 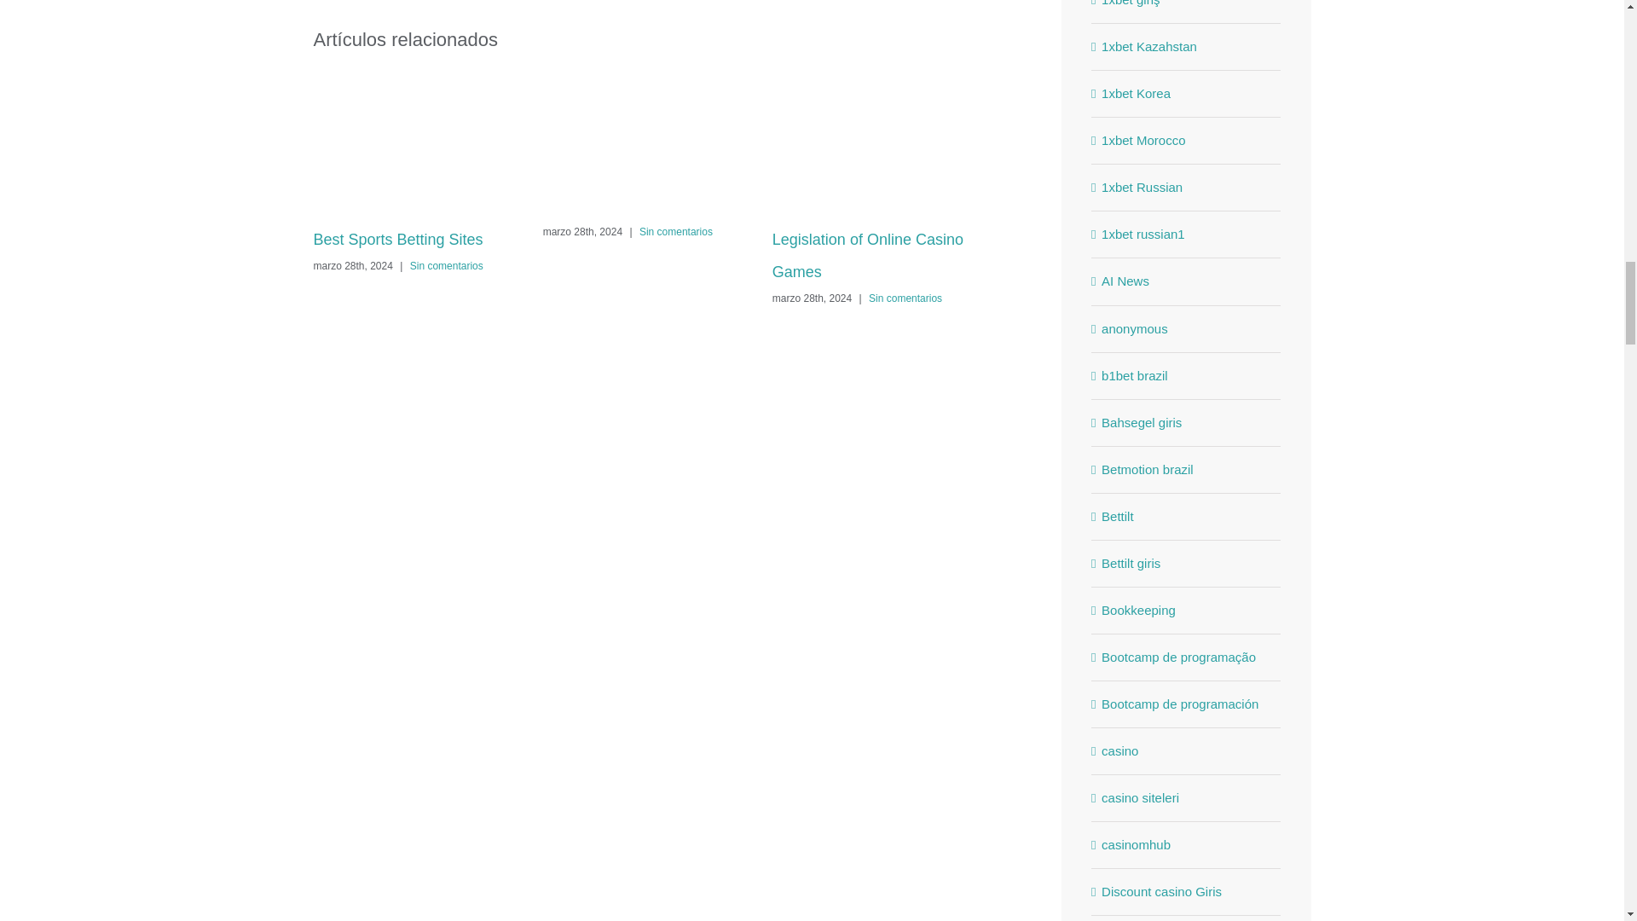 What do you see at coordinates (675, 231) in the screenshot?
I see `Sin comentarios` at bounding box center [675, 231].